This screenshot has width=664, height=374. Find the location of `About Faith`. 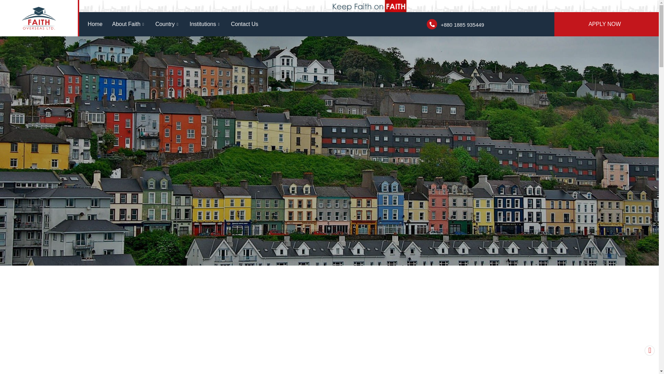

About Faith is located at coordinates (129, 24).